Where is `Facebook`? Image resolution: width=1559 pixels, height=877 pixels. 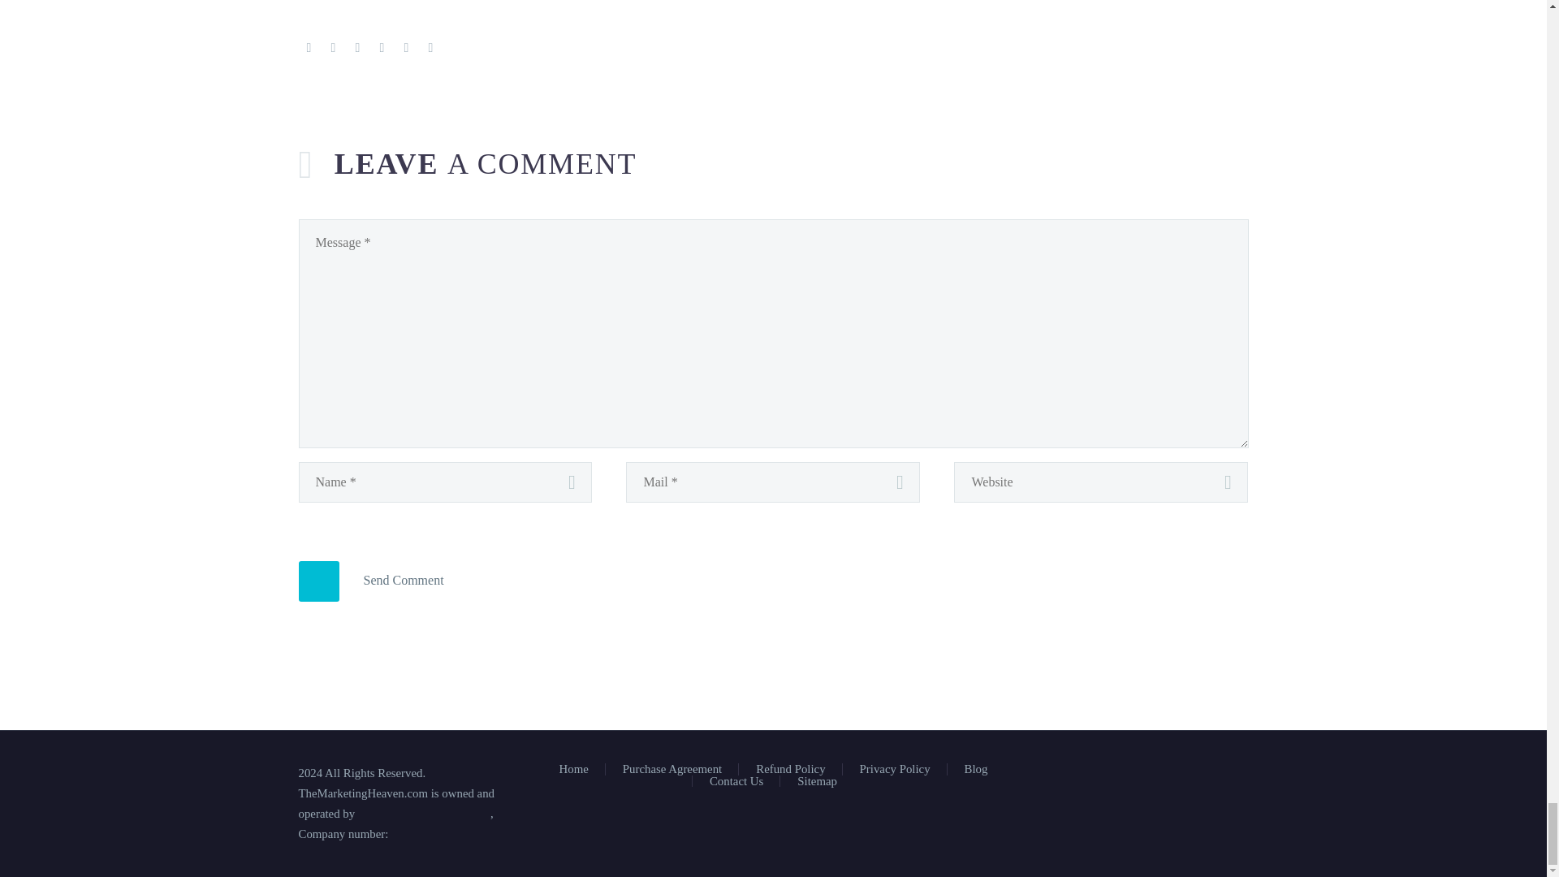
Facebook is located at coordinates (309, 47).